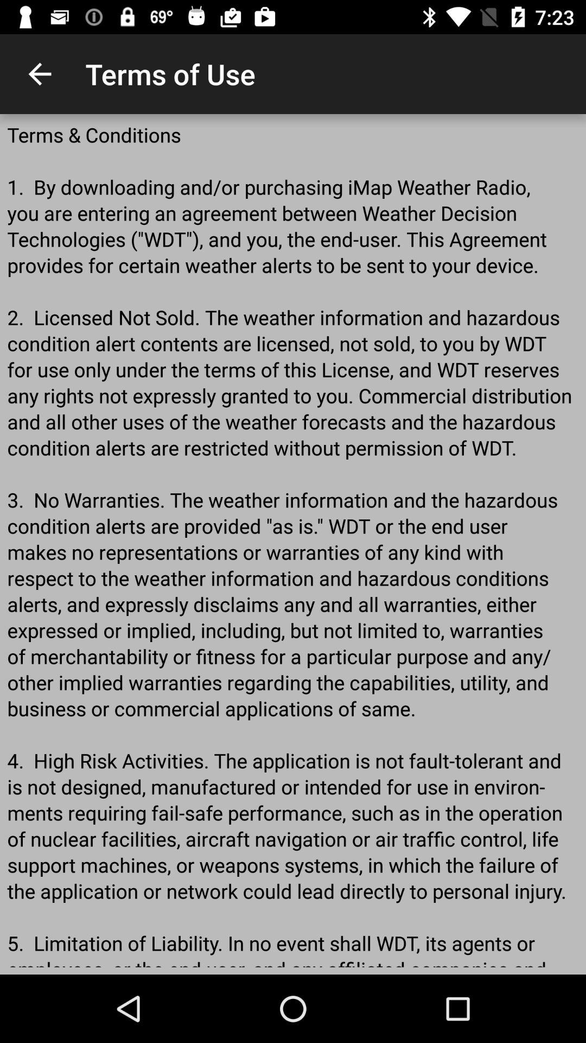 The height and width of the screenshot is (1043, 586). What do you see at coordinates (293, 544) in the screenshot?
I see `choose terms conditions 1 item` at bounding box center [293, 544].